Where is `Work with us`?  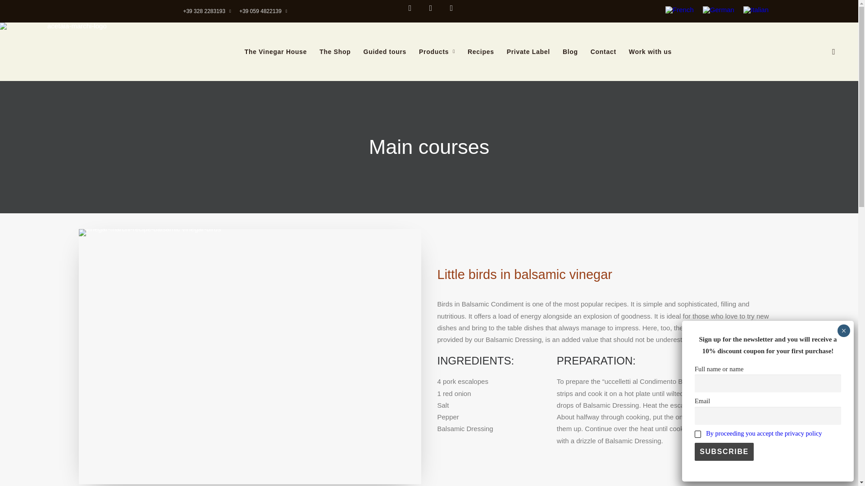 Work with us is located at coordinates (651, 51).